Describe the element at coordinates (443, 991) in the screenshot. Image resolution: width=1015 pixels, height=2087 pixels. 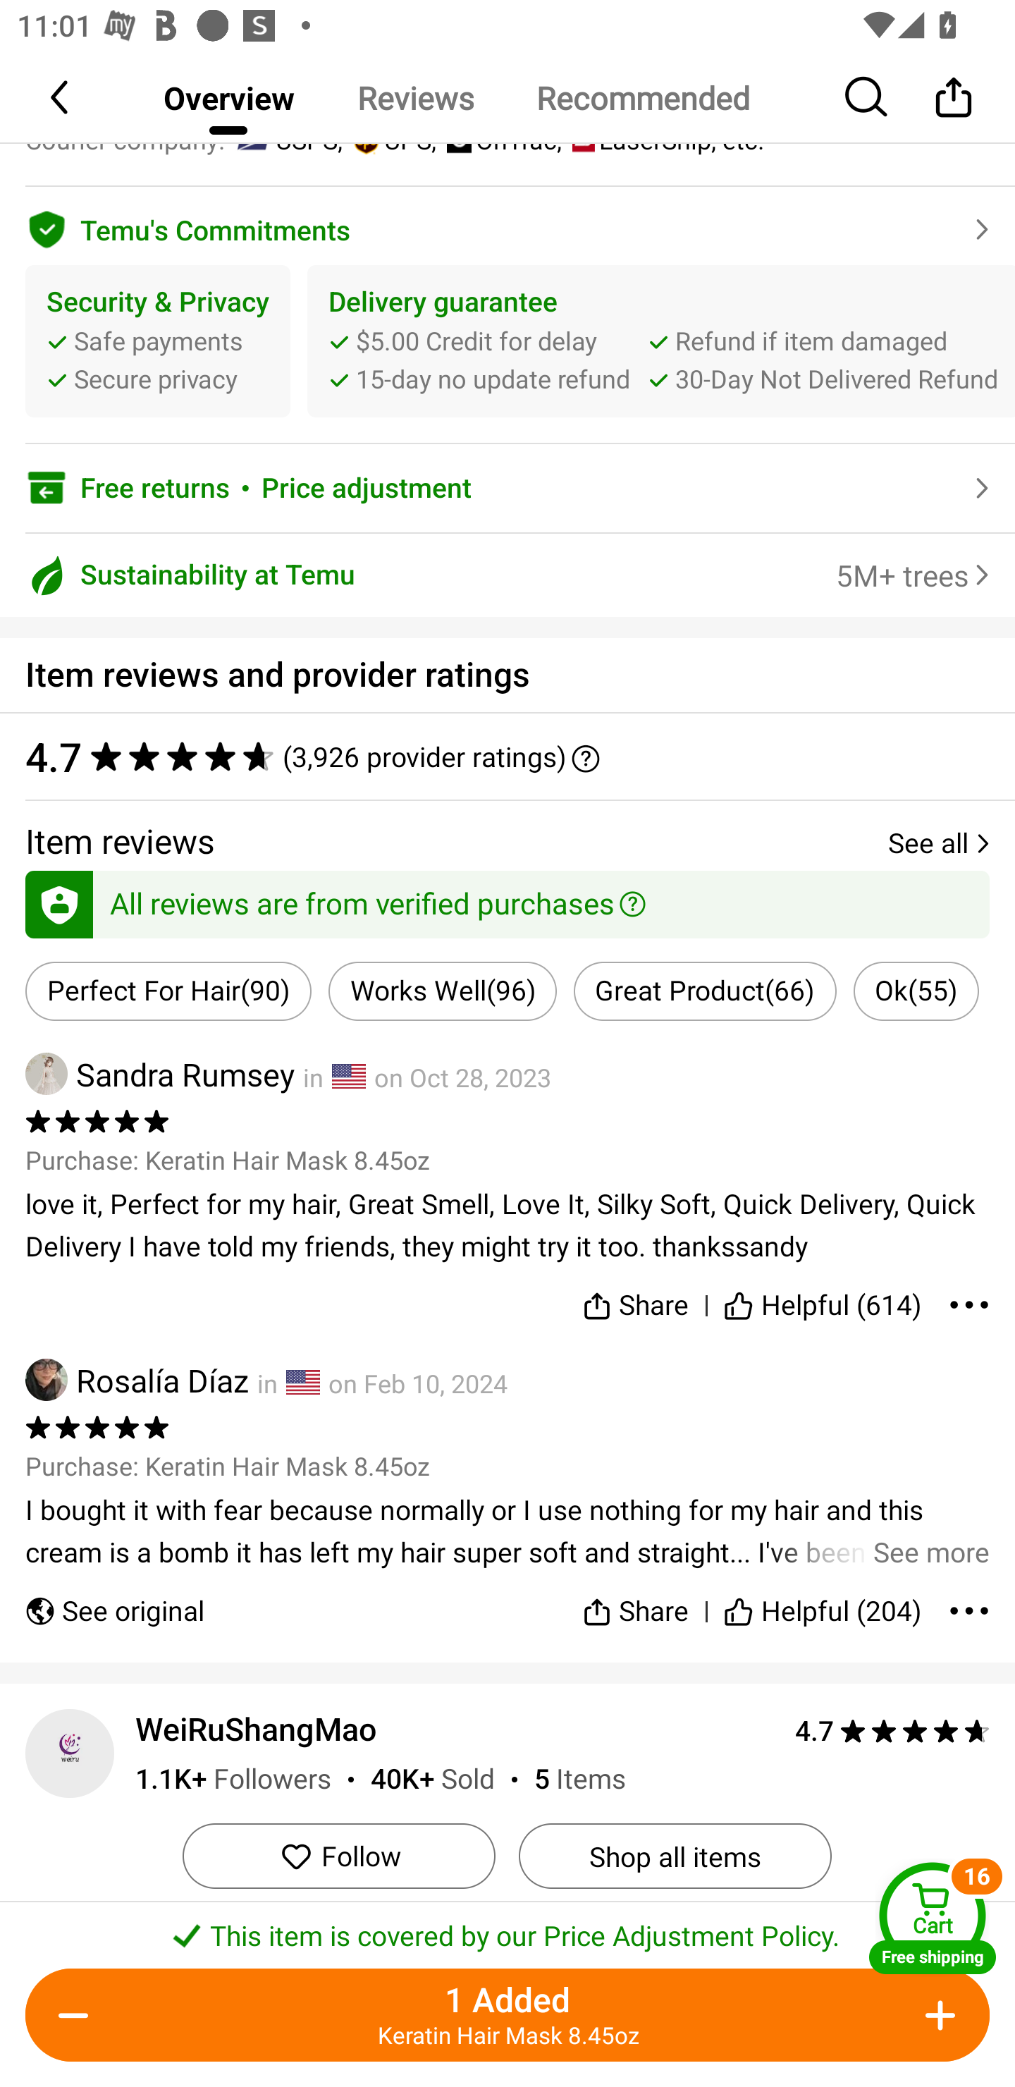
I see `Works Well(96)` at that location.